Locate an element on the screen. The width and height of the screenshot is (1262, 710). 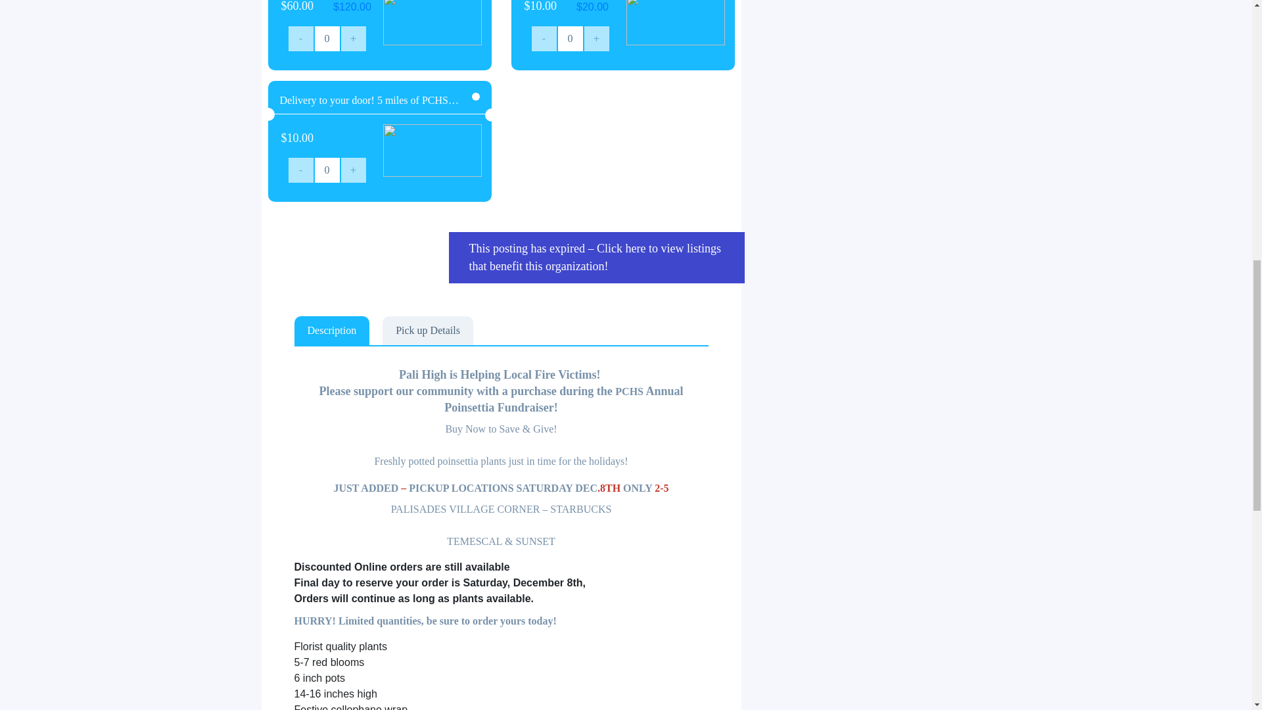
Pick up Details is located at coordinates (427, 330).